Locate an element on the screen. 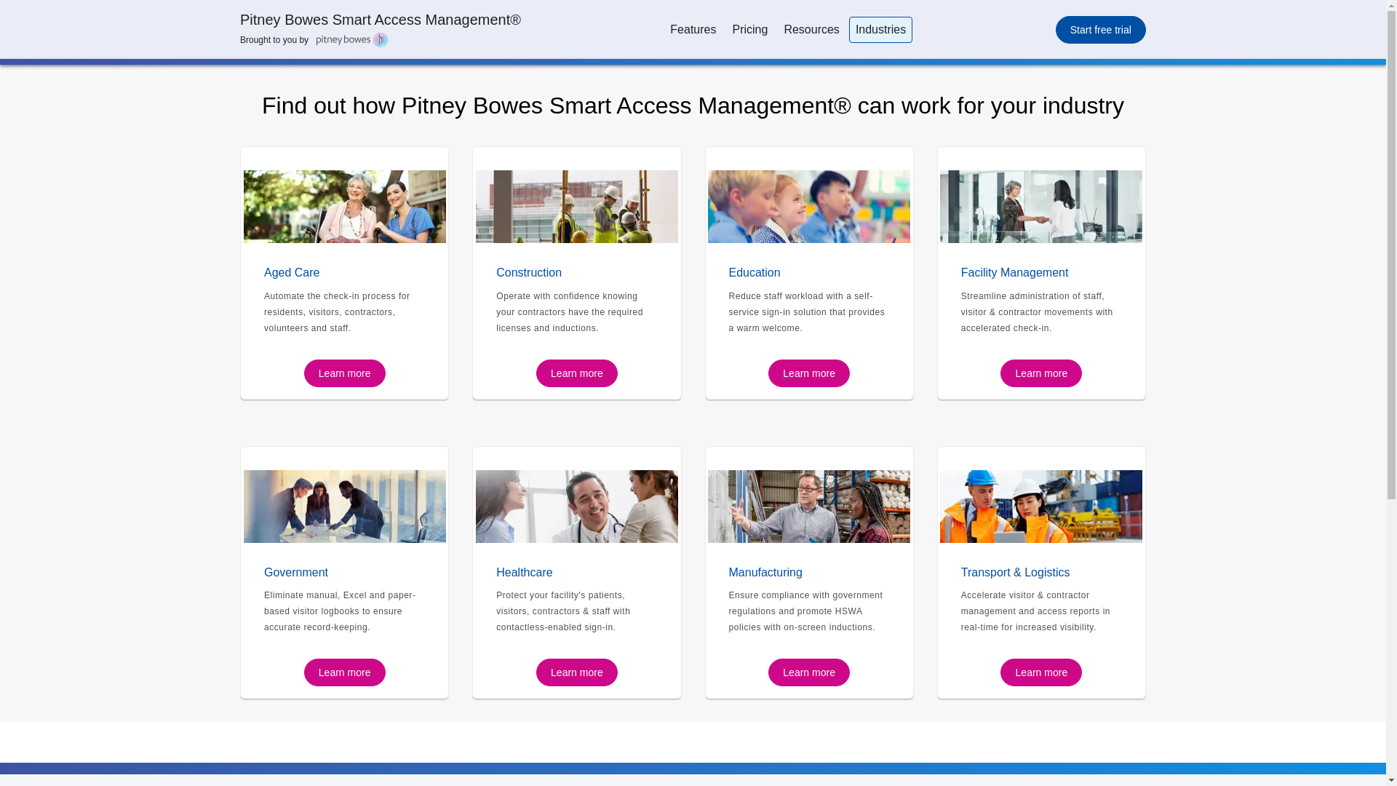 The width and height of the screenshot is (1397, 786). Resources is located at coordinates (811, 29).